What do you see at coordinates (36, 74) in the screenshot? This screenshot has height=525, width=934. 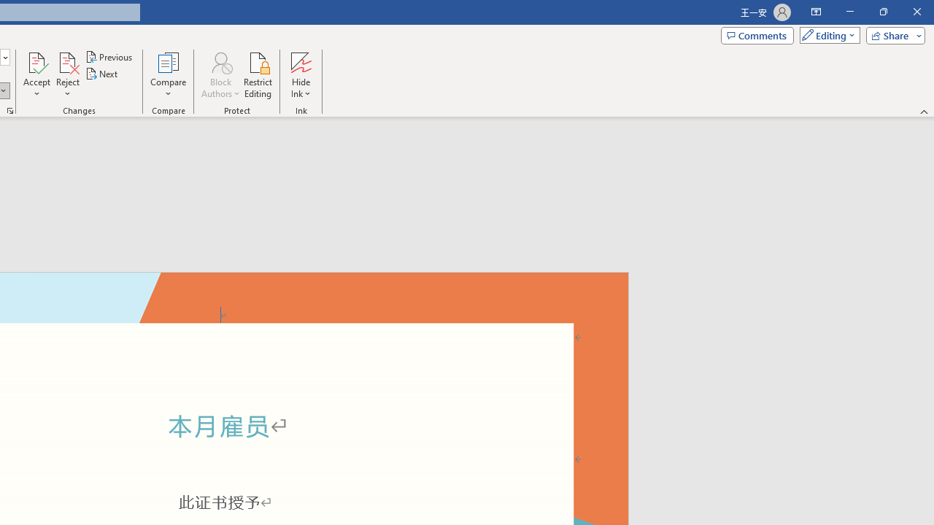 I see `Accept` at bounding box center [36, 74].